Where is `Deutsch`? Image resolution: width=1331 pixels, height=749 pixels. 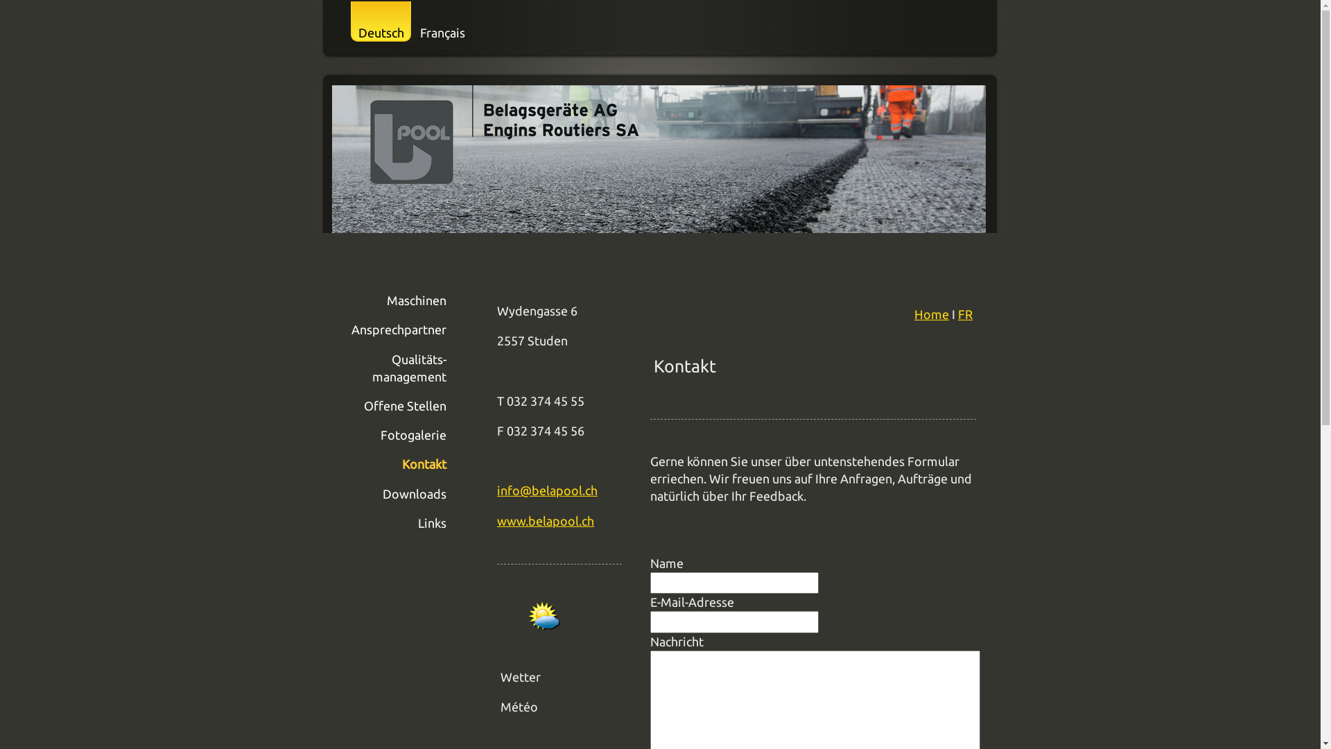 Deutsch is located at coordinates (380, 25).